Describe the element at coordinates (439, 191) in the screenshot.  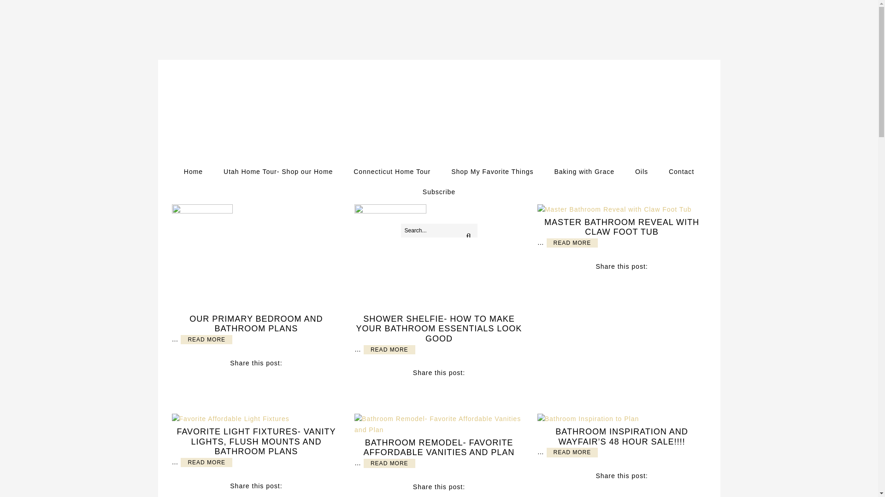
I see `Subscribe` at that location.